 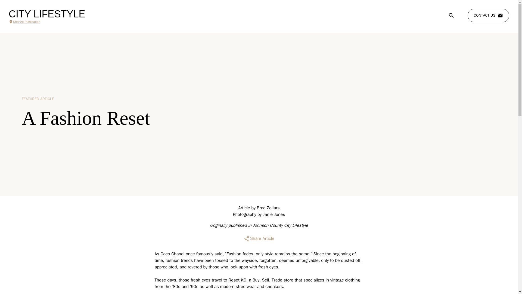 What do you see at coordinates (259, 238) in the screenshot?
I see `Share Article` at bounding box center [259, 238].